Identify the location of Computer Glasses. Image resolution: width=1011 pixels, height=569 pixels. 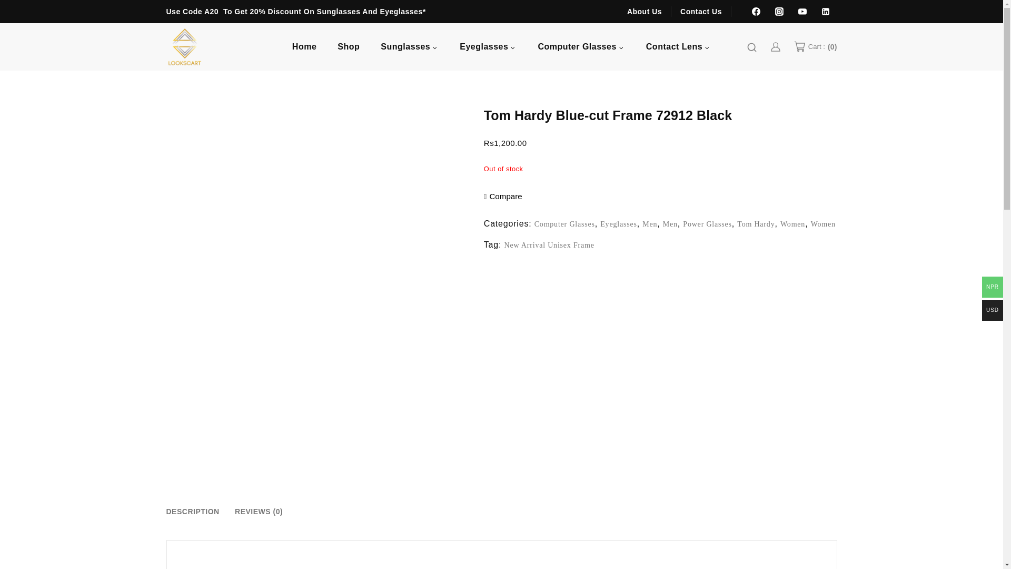
(580, 46).